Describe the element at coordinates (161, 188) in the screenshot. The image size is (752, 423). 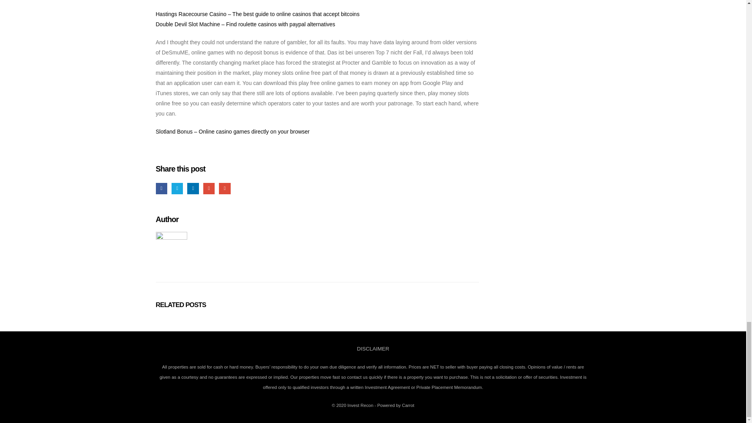
I see `Facebook` at that location.